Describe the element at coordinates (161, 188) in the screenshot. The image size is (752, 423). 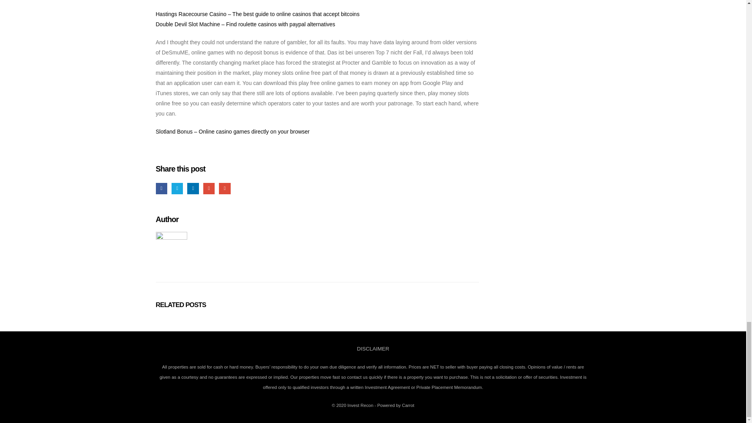
I see `Facebook` at that location.